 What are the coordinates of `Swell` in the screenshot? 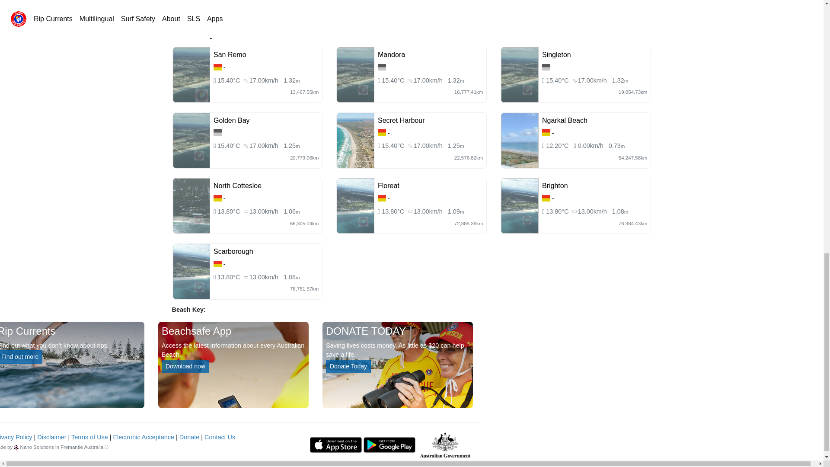 It's located at (456, 80).